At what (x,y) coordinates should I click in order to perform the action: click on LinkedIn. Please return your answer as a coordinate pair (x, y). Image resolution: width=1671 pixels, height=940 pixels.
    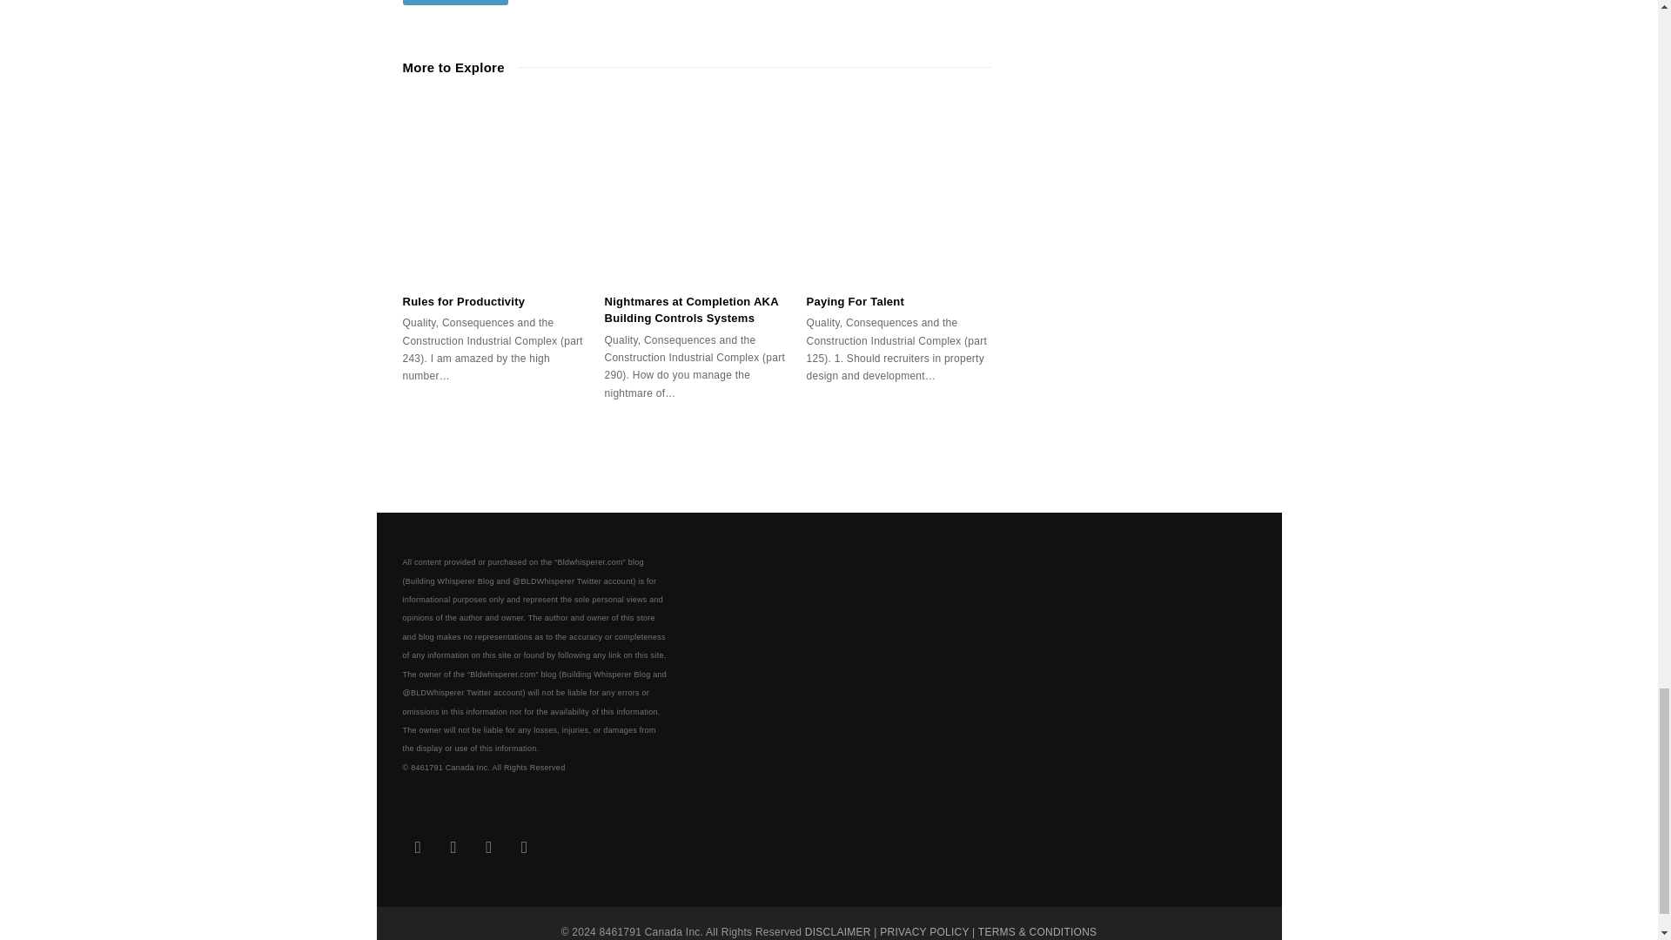
    Looking at the image, I should click on (453, 848).